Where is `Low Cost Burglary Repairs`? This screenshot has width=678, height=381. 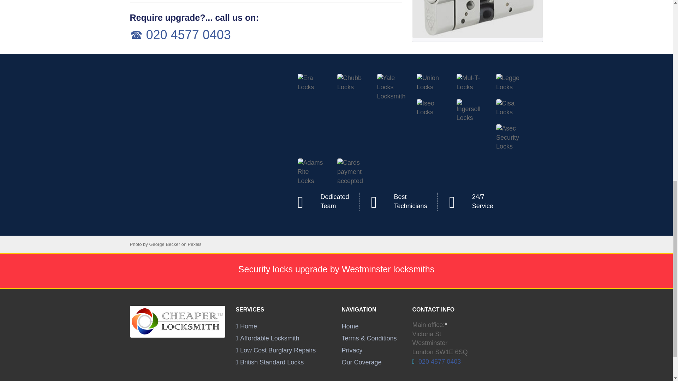 Low Cost Burglary Repairs is located at coordinates (276, 350).